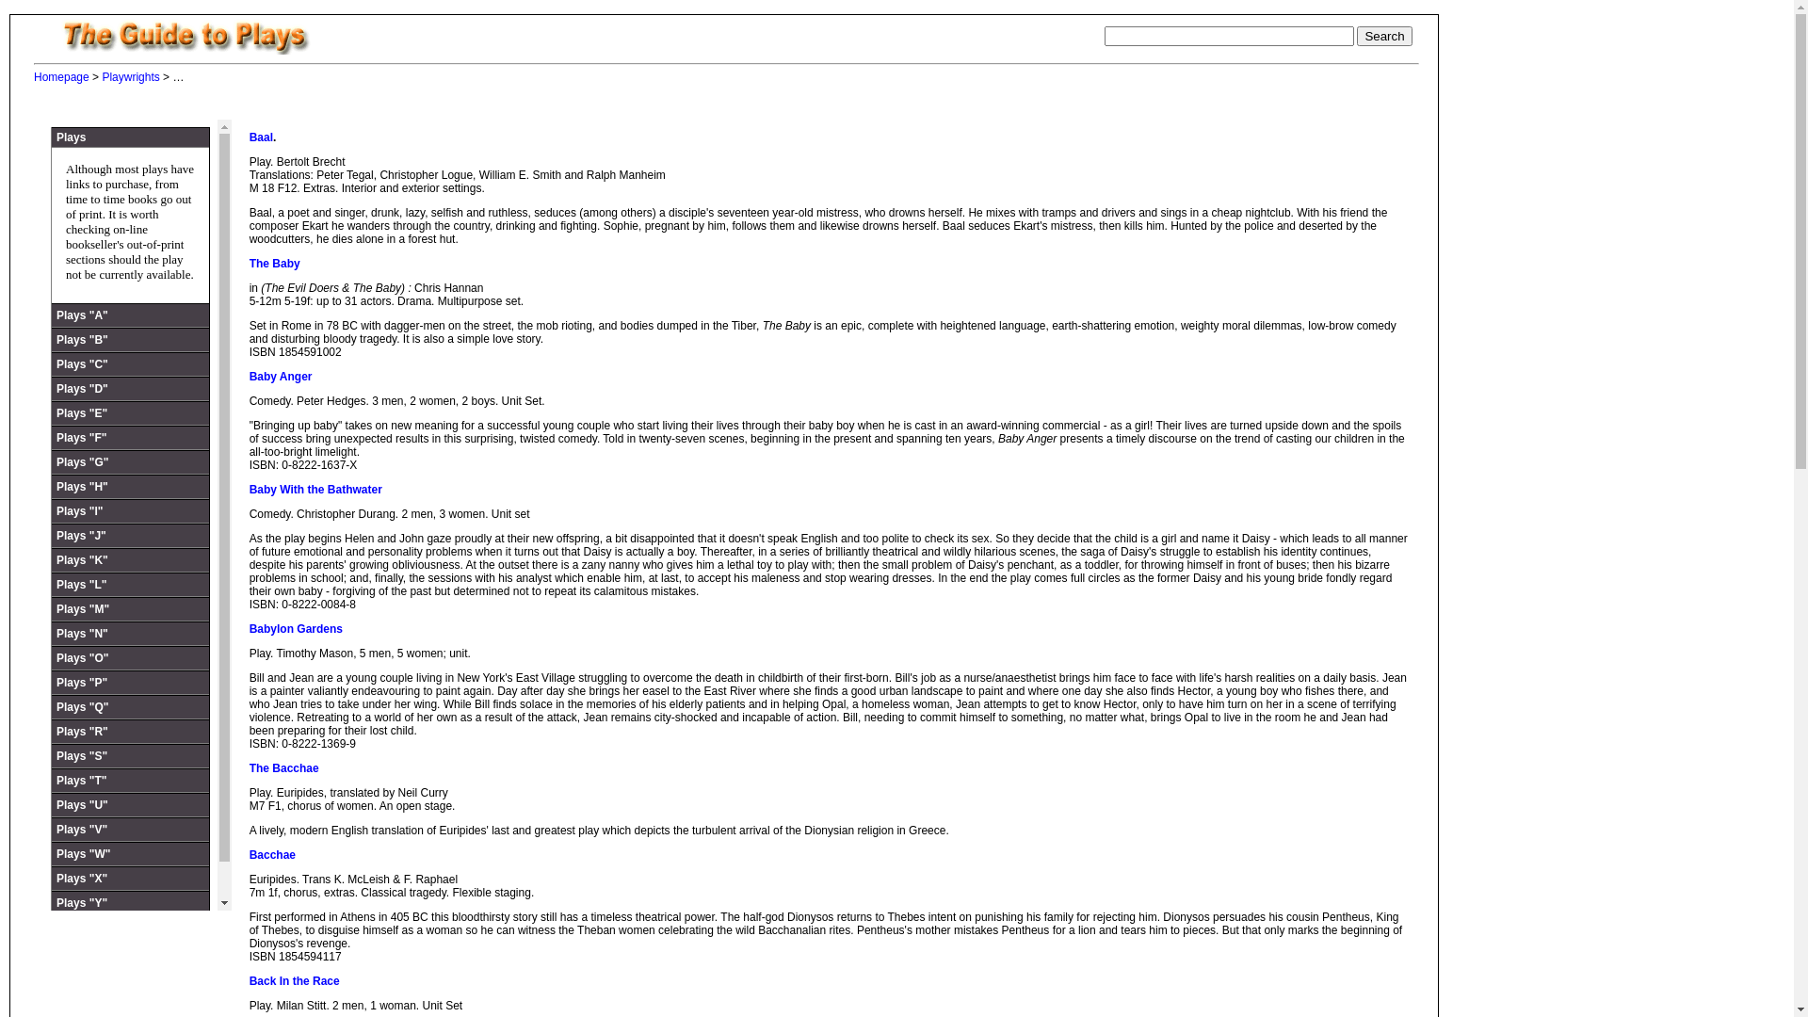 The height and width of the screenshot is (1017, 1808). I want to click on Bacchae, so click(273, 855).